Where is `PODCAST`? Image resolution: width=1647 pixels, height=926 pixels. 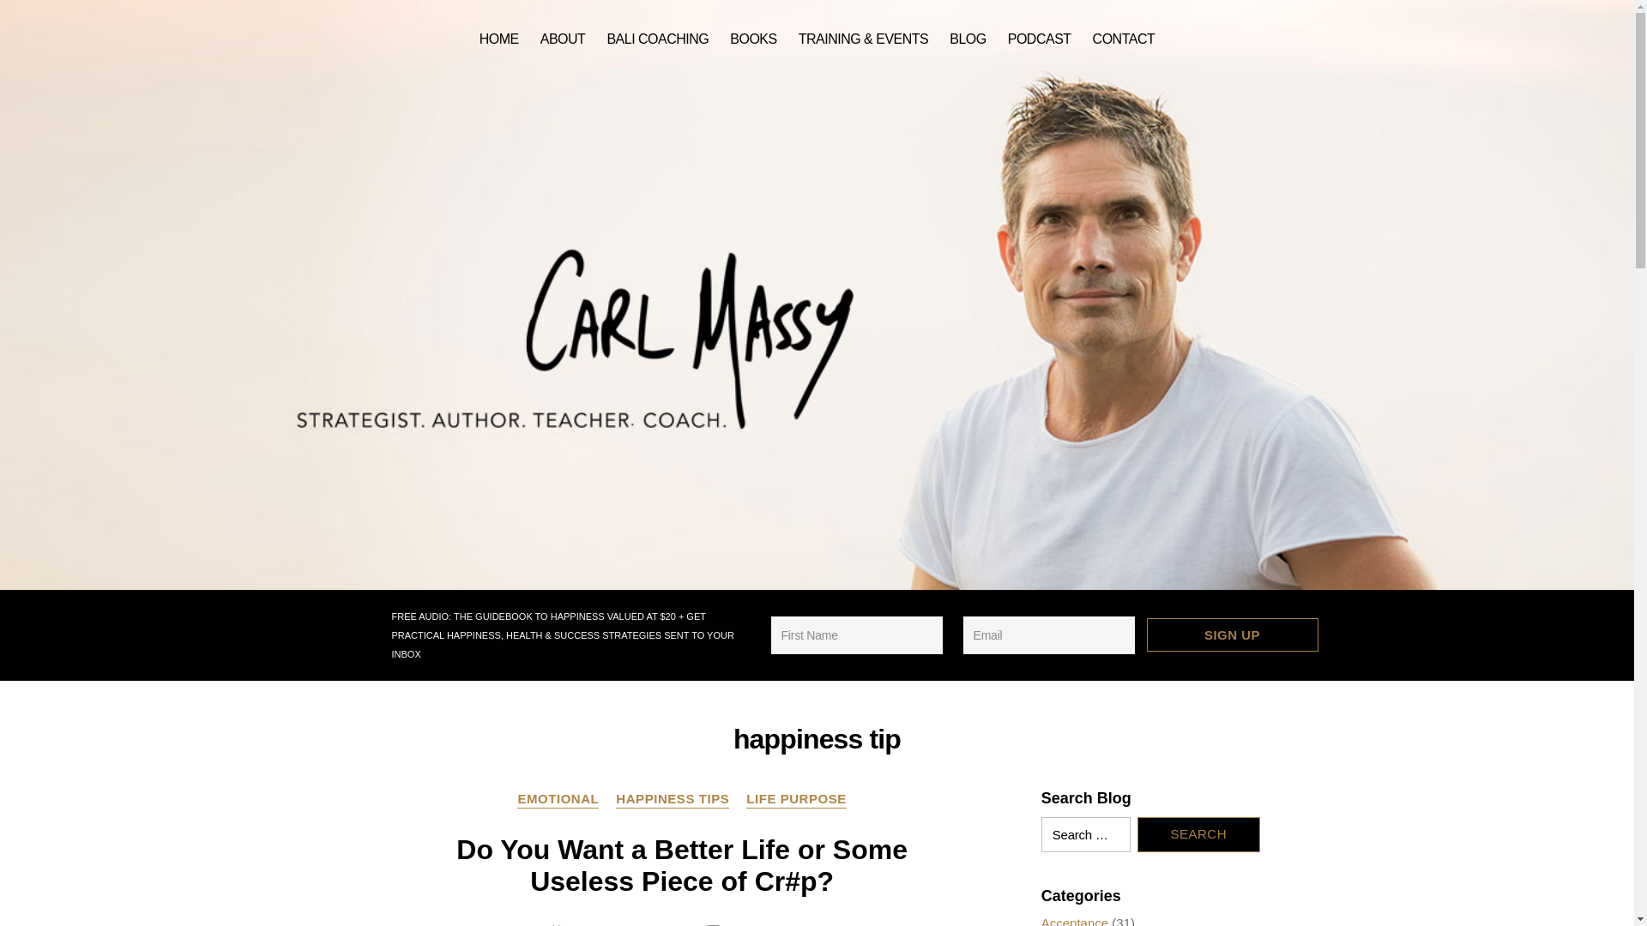 PODCAST is located at coordinates (1040, 39).